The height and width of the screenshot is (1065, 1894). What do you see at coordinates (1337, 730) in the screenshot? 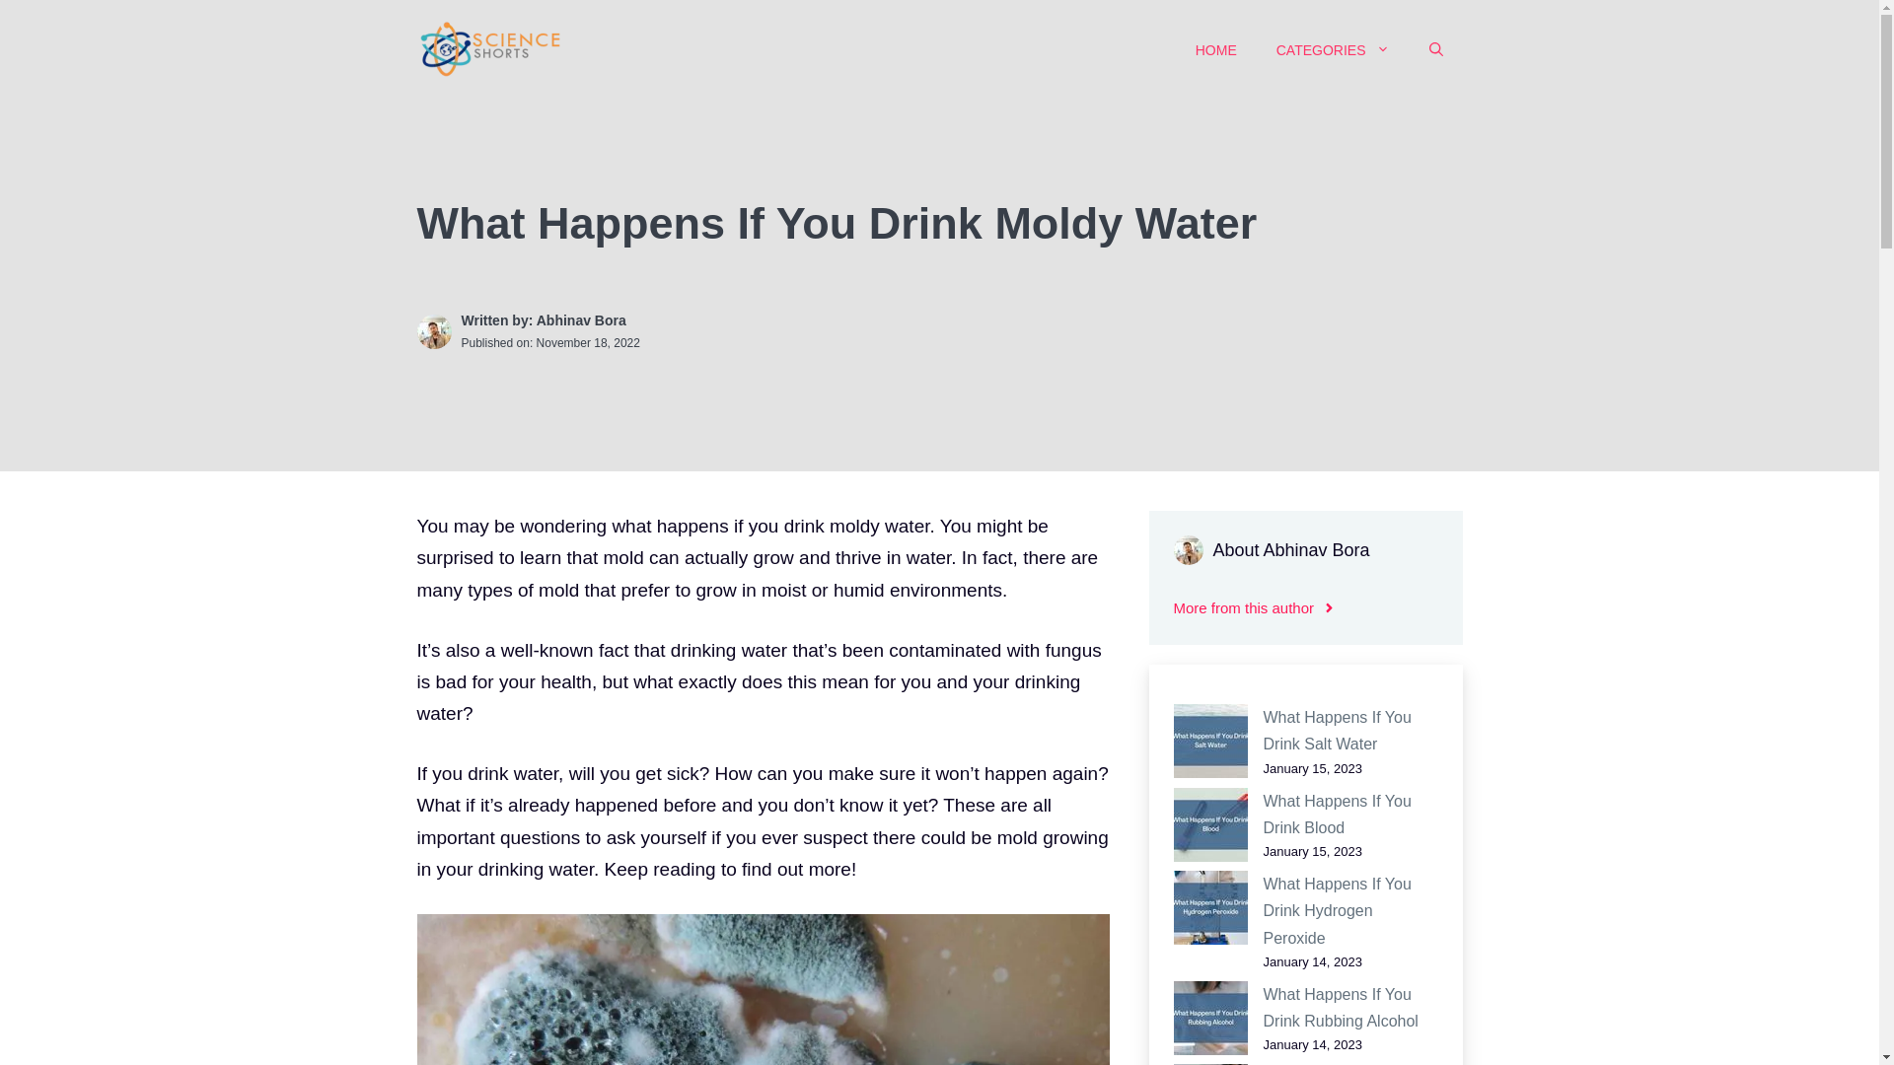
I see `What Happens If You Drink Salt Water` at bounding box center [1337, 730].